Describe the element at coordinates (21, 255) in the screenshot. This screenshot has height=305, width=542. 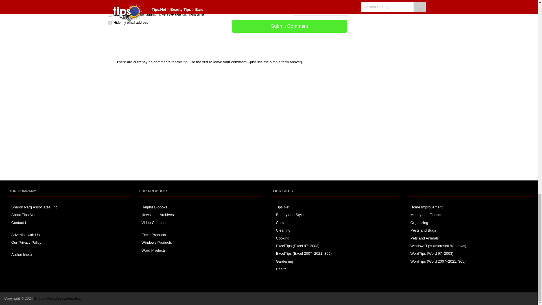
I see `Author Index` at that location.